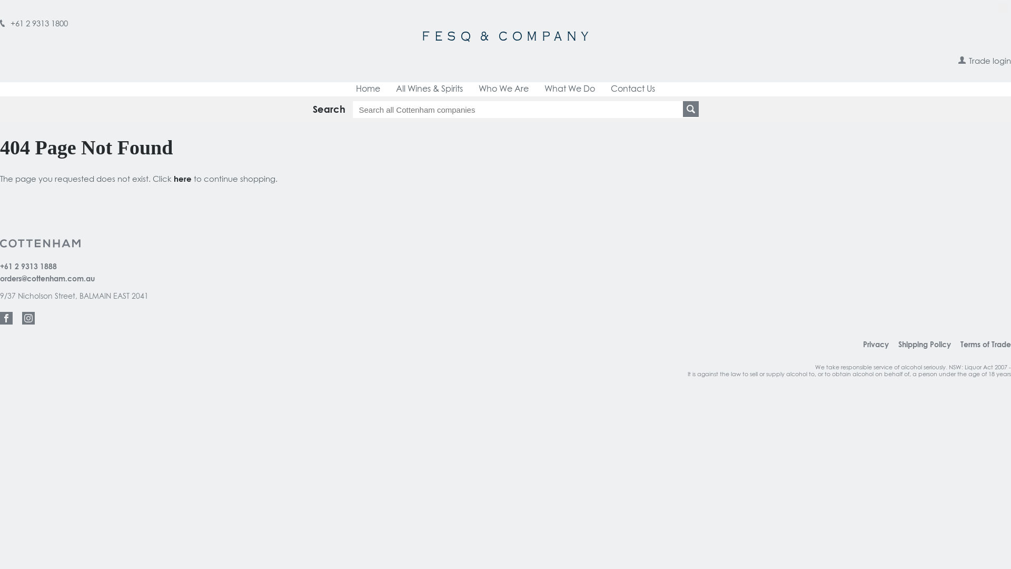 This screenshot has height=569, width=1011. What do you see at coordinates (6, 318) in the screenshot?
I see `Cottenham on Facebook` at bounding box center [6, 318].